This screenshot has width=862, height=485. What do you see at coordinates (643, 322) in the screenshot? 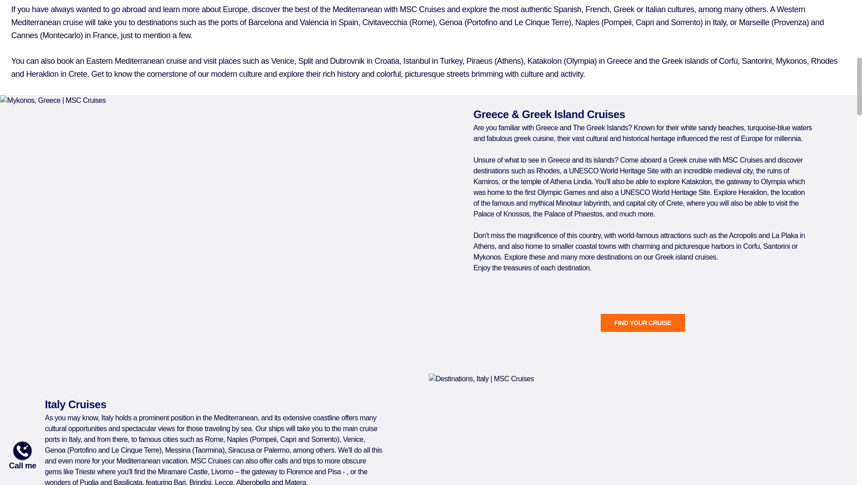
I see `FIND YOUR CRUISE` at bounding box center [643, 322].